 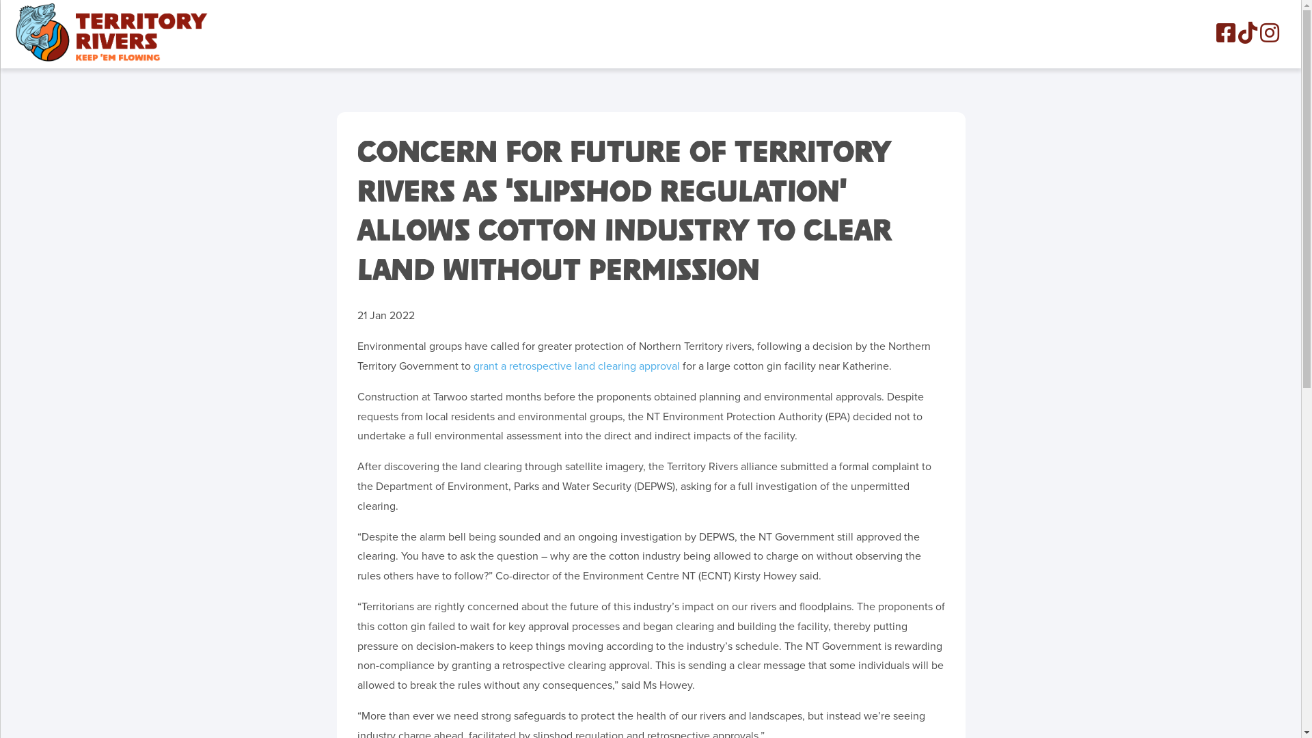 I want to click on TikTok, so click(x=1248, y=33).